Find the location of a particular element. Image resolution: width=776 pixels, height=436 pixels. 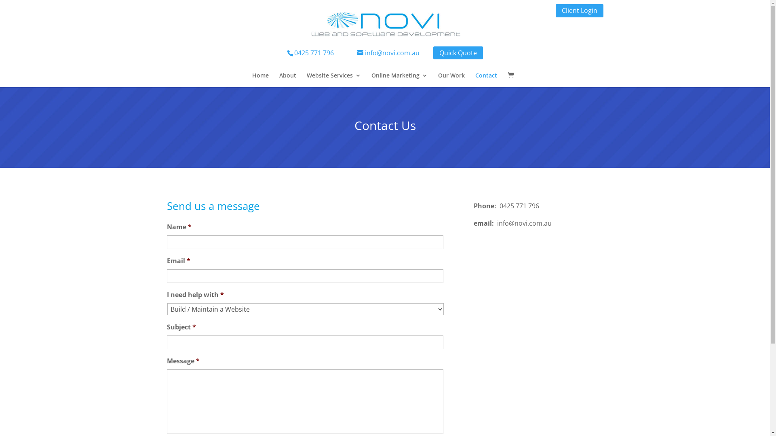

Contact is located at coordinates (486, 80).